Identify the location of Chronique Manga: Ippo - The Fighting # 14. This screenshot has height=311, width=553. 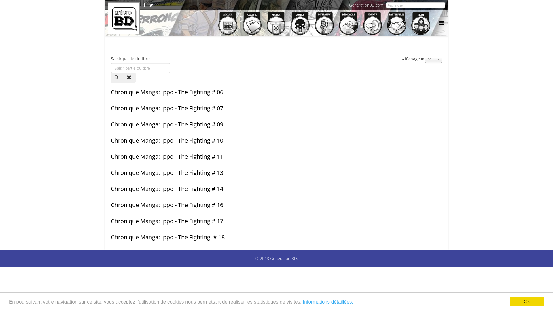
(167, 189).